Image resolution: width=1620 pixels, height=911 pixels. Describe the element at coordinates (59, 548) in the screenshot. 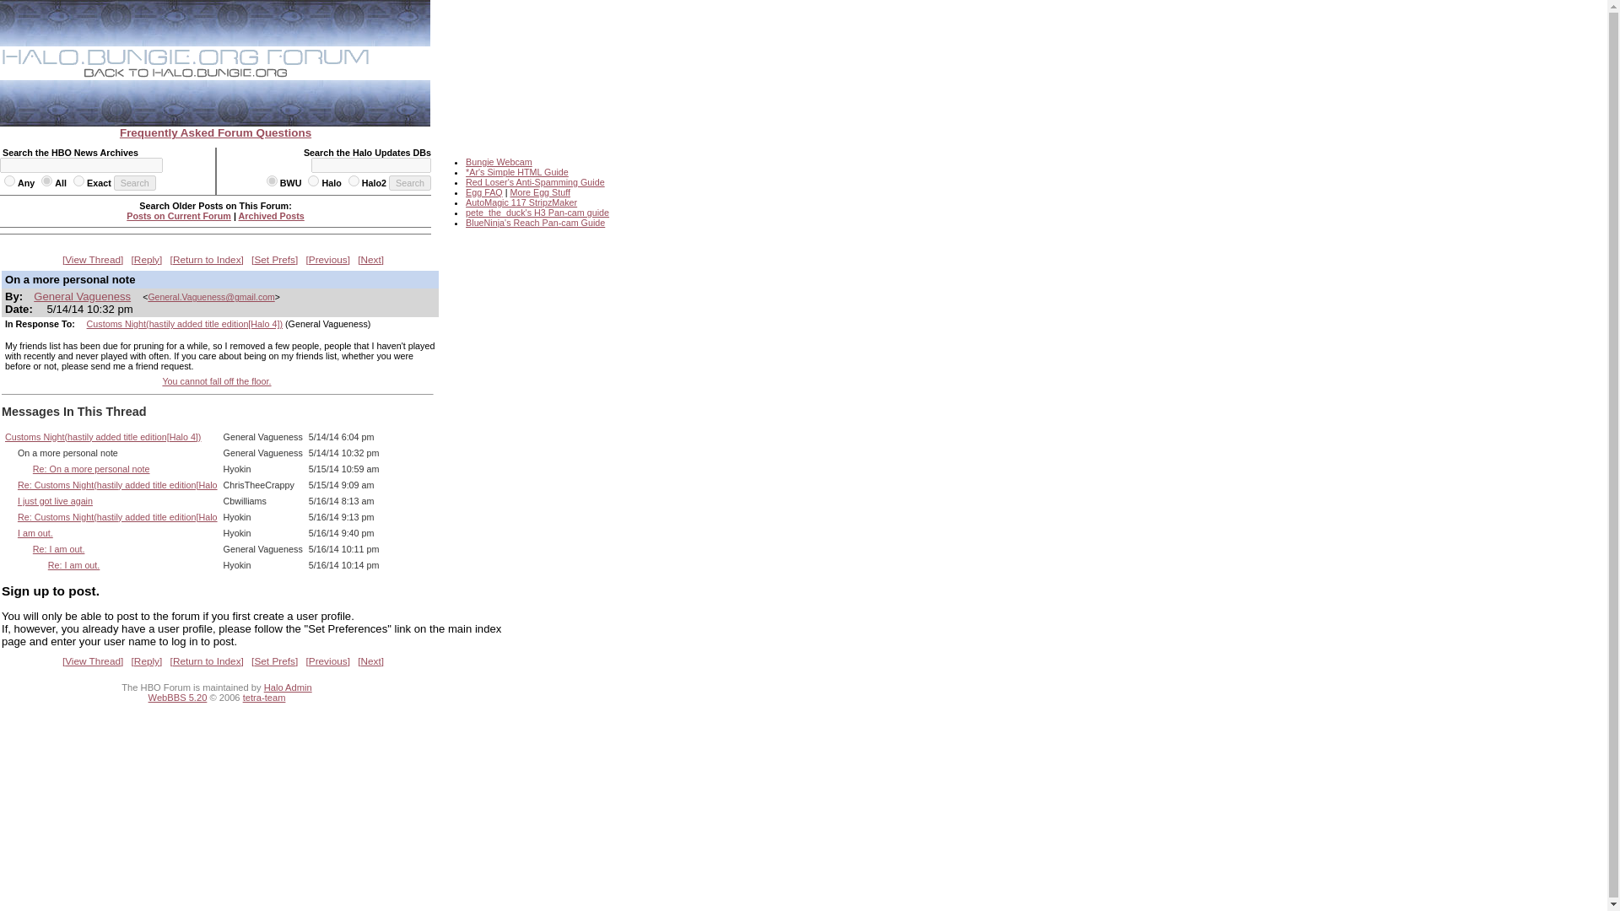

I see `Re: I am out.` at that location.